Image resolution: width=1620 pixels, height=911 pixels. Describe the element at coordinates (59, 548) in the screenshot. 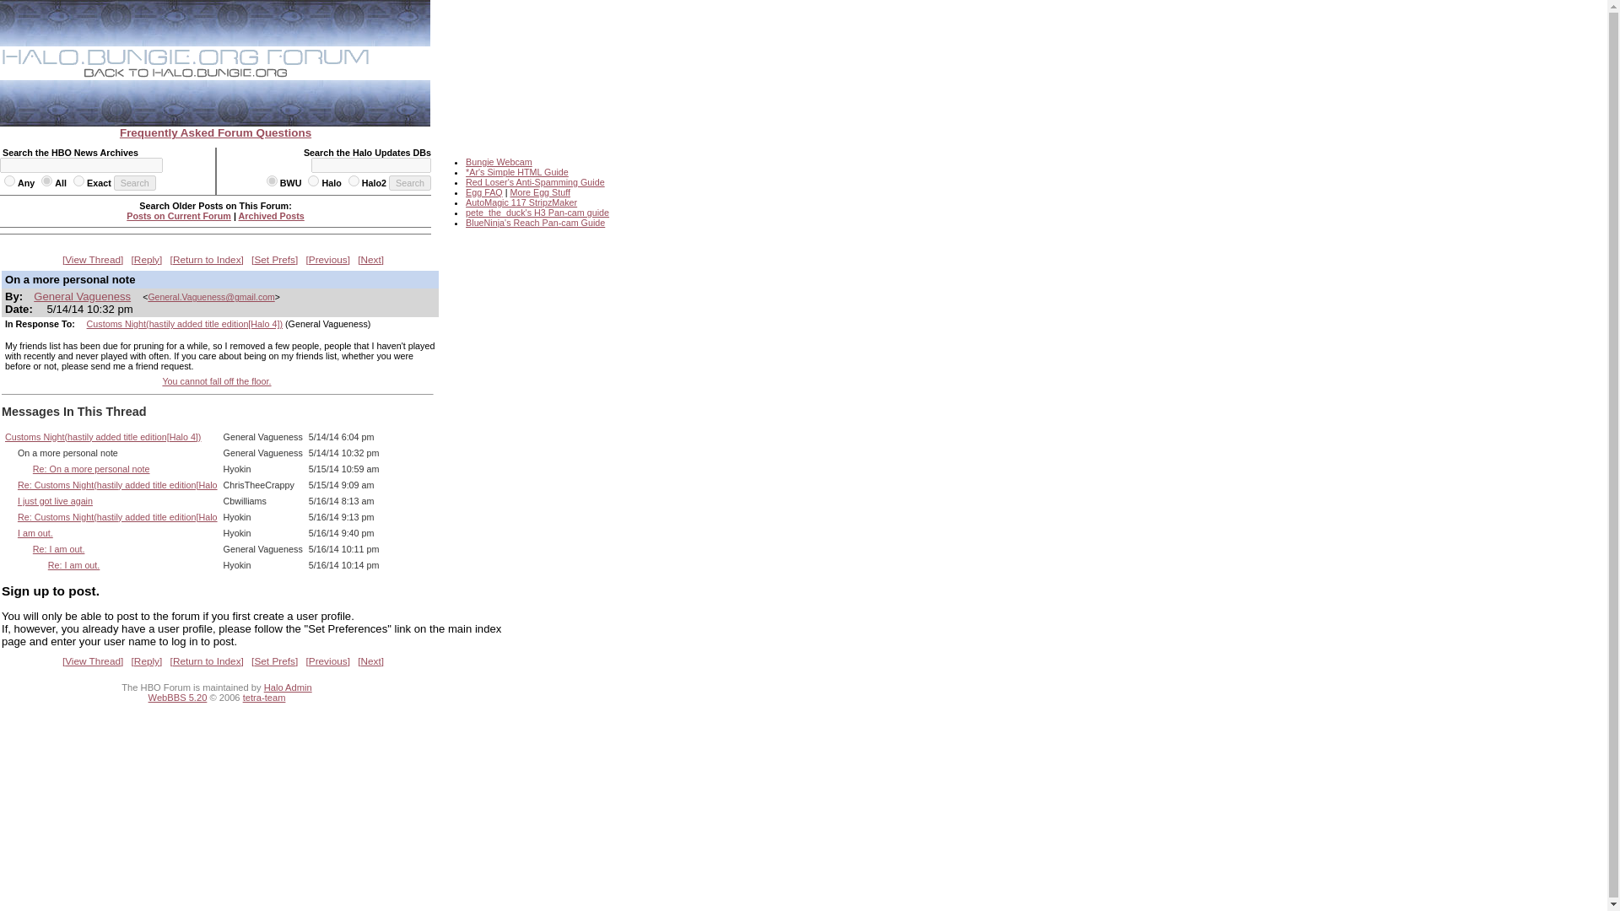

I see `Re: I am out.` at that location.